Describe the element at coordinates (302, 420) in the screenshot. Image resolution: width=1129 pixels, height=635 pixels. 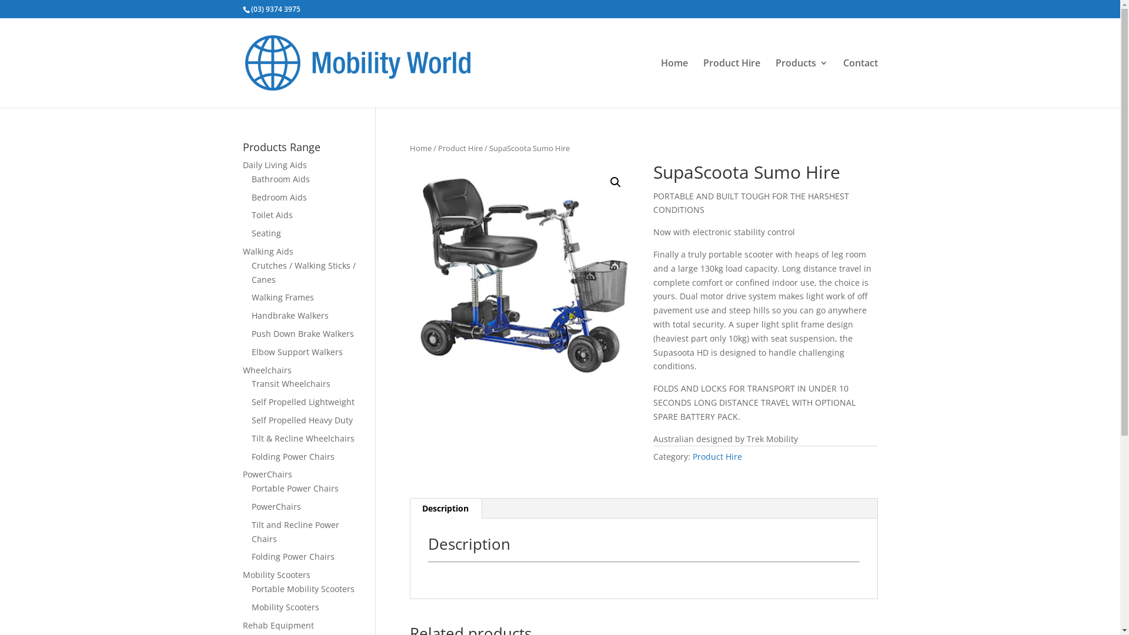
I see `Self Propelled Heavy Duty` at that location.